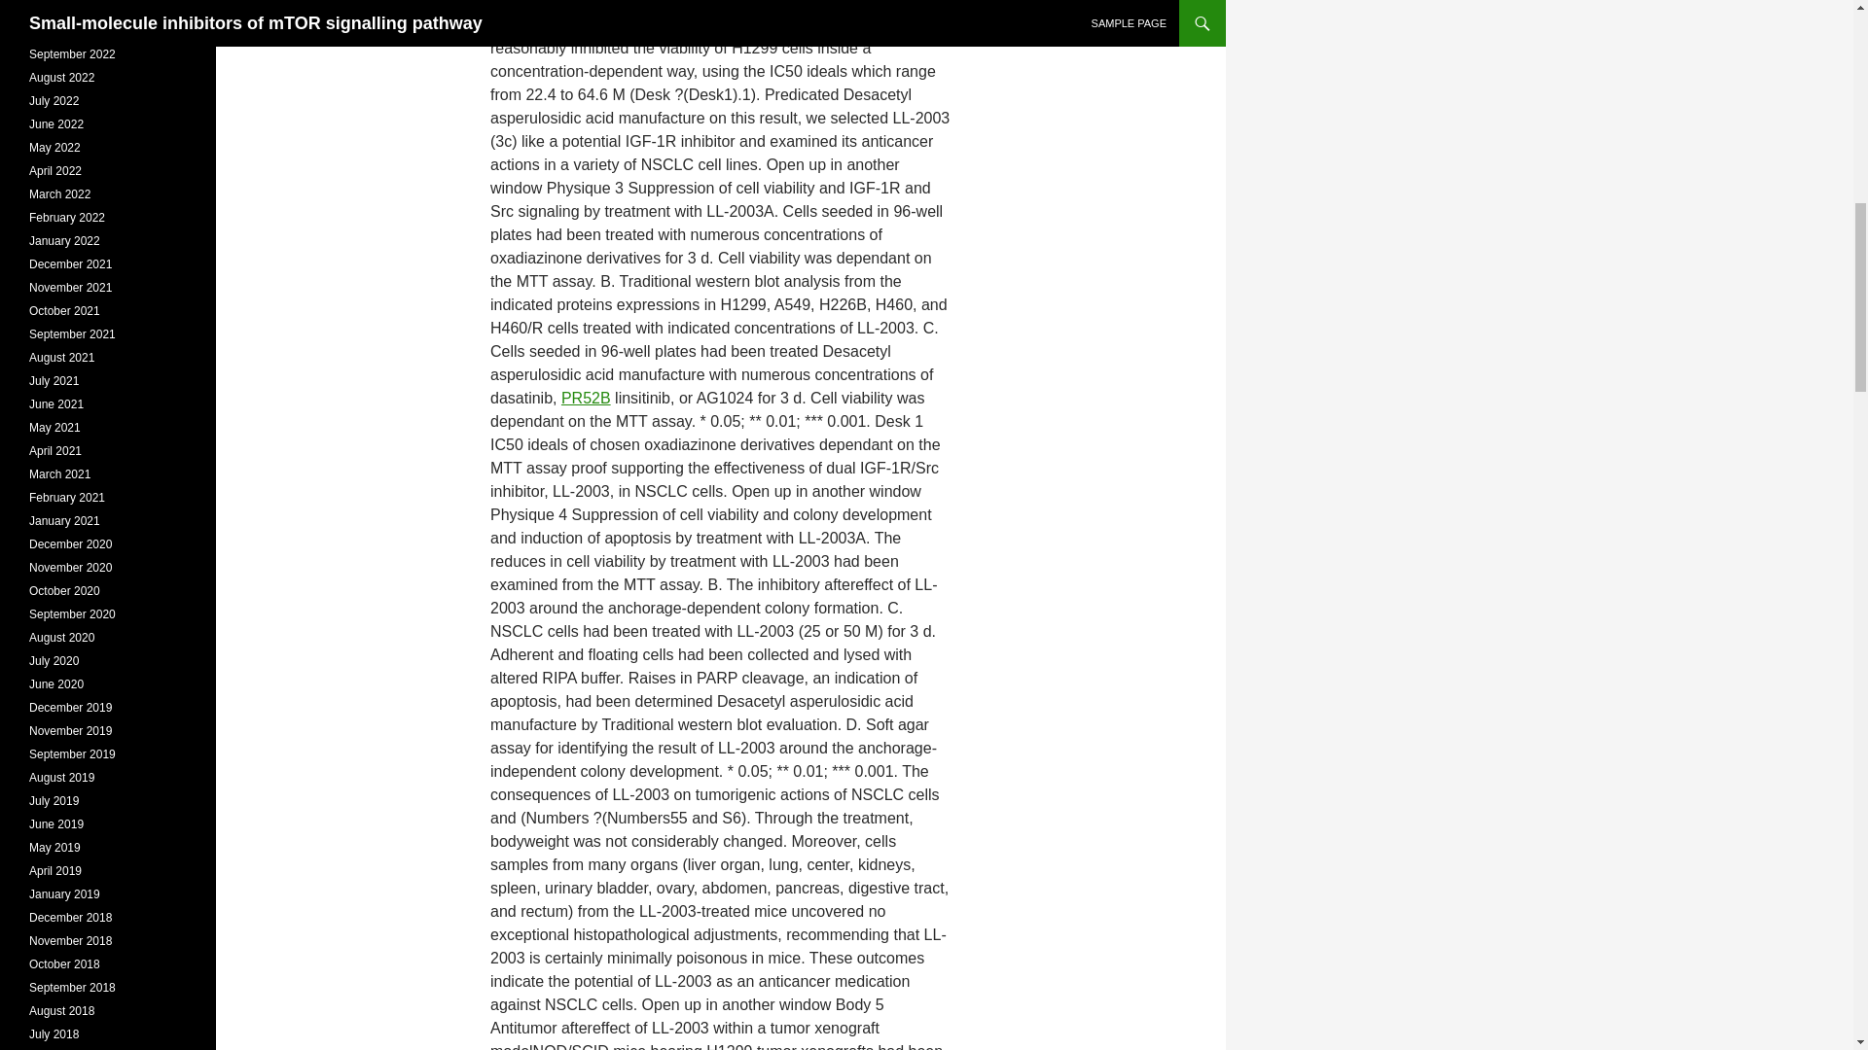 The width and height of the screenshot is (1868, 1050). What do you see at coordinates (55, 170) in the screenshot?
I see `April 2022` at bounding box center [55, 170].